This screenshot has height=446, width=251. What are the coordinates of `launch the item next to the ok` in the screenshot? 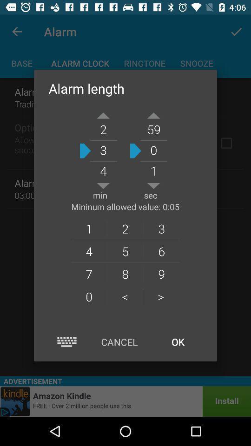 It's located at (119, 342).